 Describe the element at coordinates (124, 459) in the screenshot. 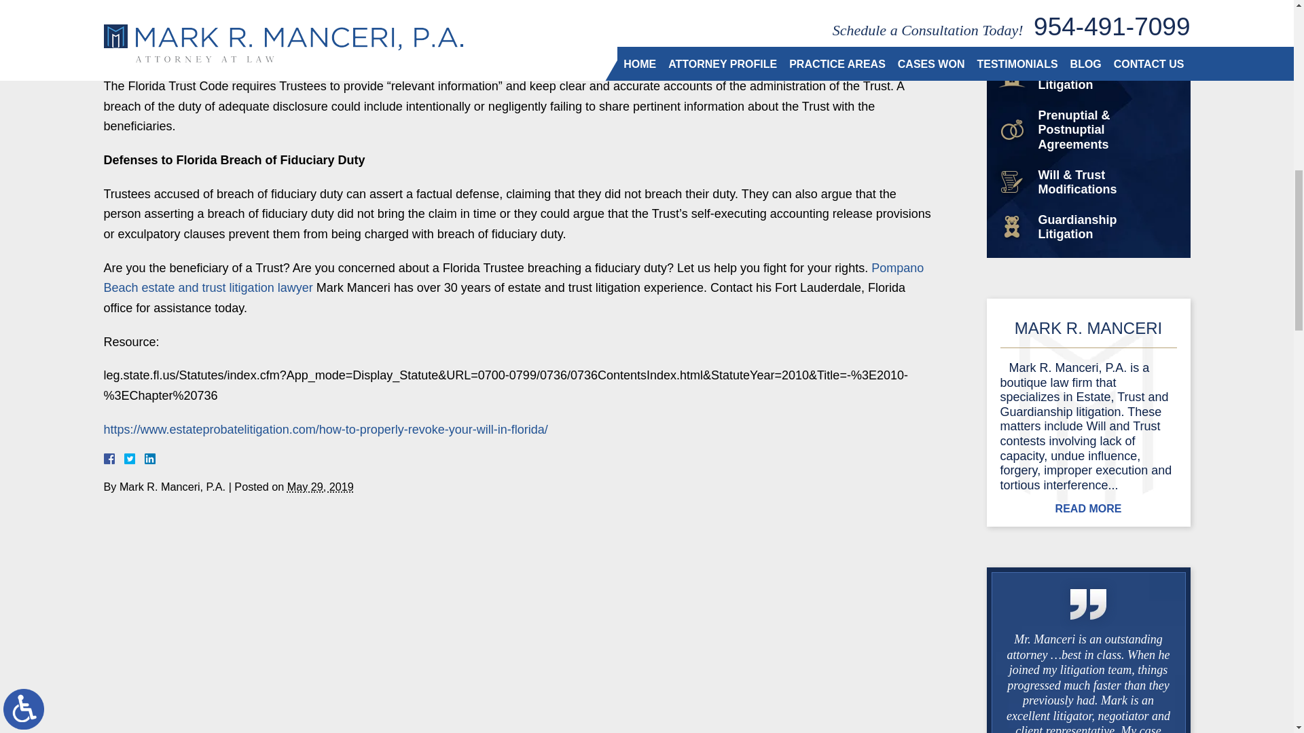

I see `Facebook` at that location.